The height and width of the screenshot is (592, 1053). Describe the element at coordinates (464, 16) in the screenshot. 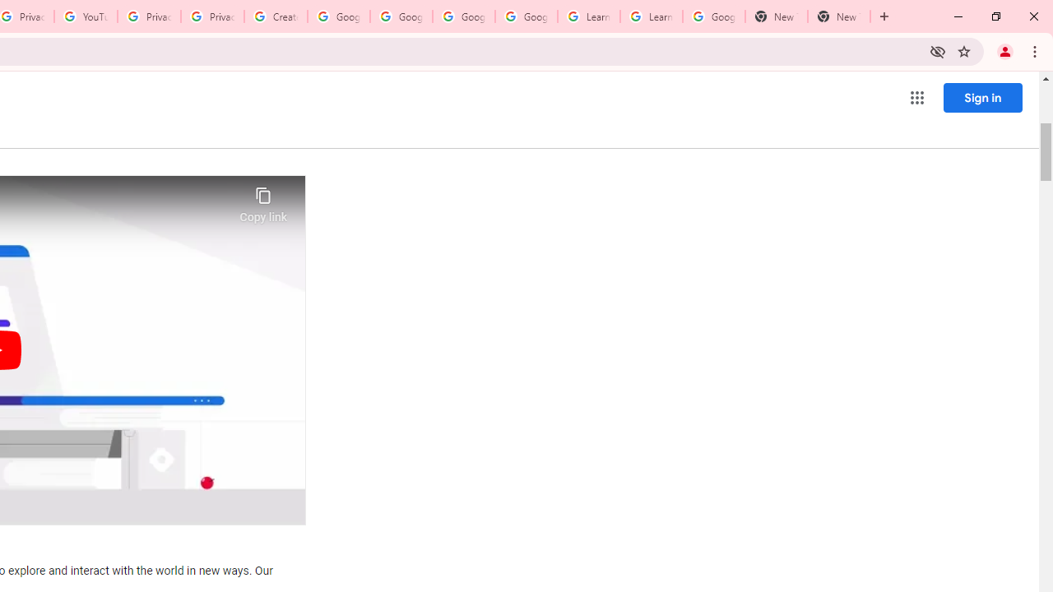

I see `Google Account Help` at that location.